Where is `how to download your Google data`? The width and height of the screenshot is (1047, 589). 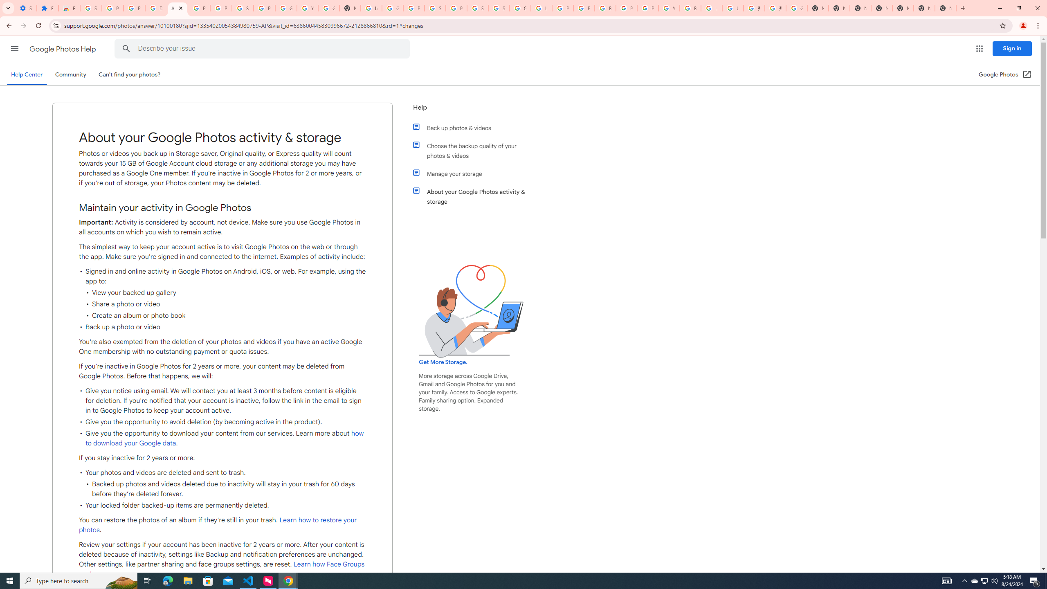 how to download your Google data is located at coordinates (225, 438).